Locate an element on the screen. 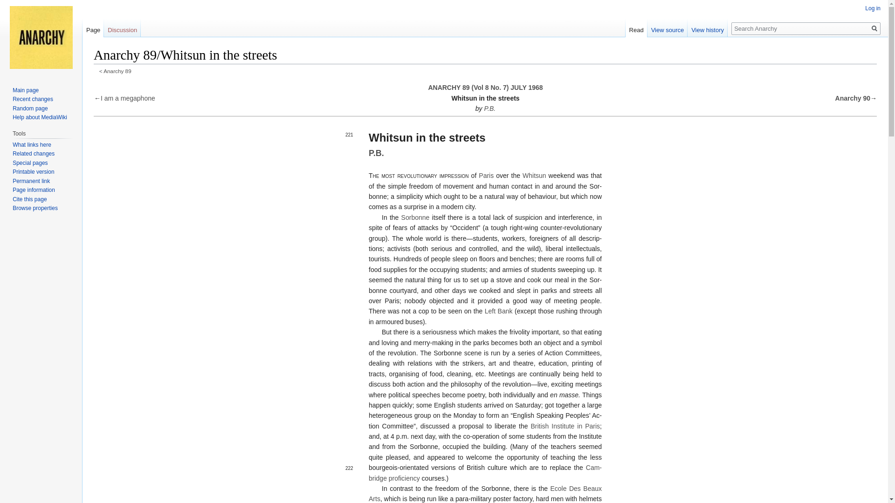 This screenshot has height=503, width=895. Left Bank is located at coordinates (499, 311).